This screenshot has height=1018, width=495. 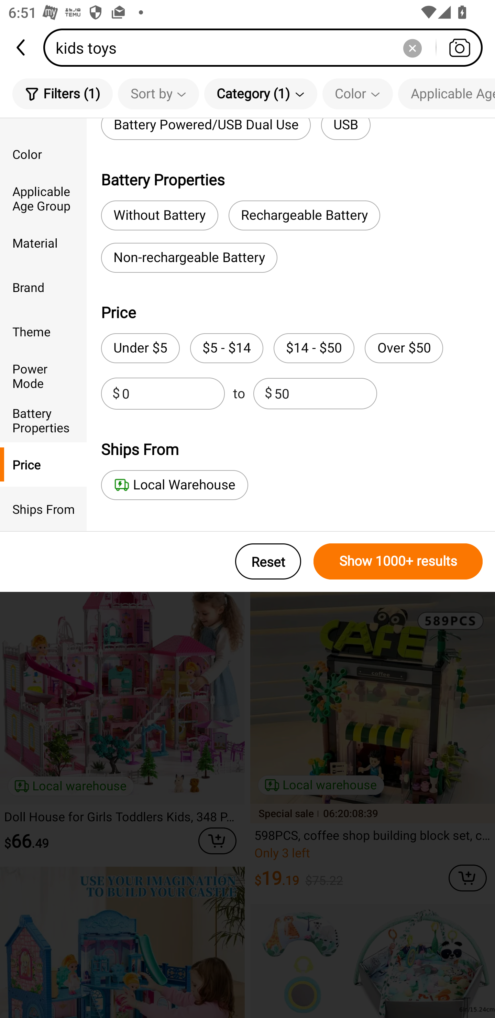 What do you see at coordinates (159, 215) in the screenshot?
I see `Without Battery` at bounding box center [159, 215].